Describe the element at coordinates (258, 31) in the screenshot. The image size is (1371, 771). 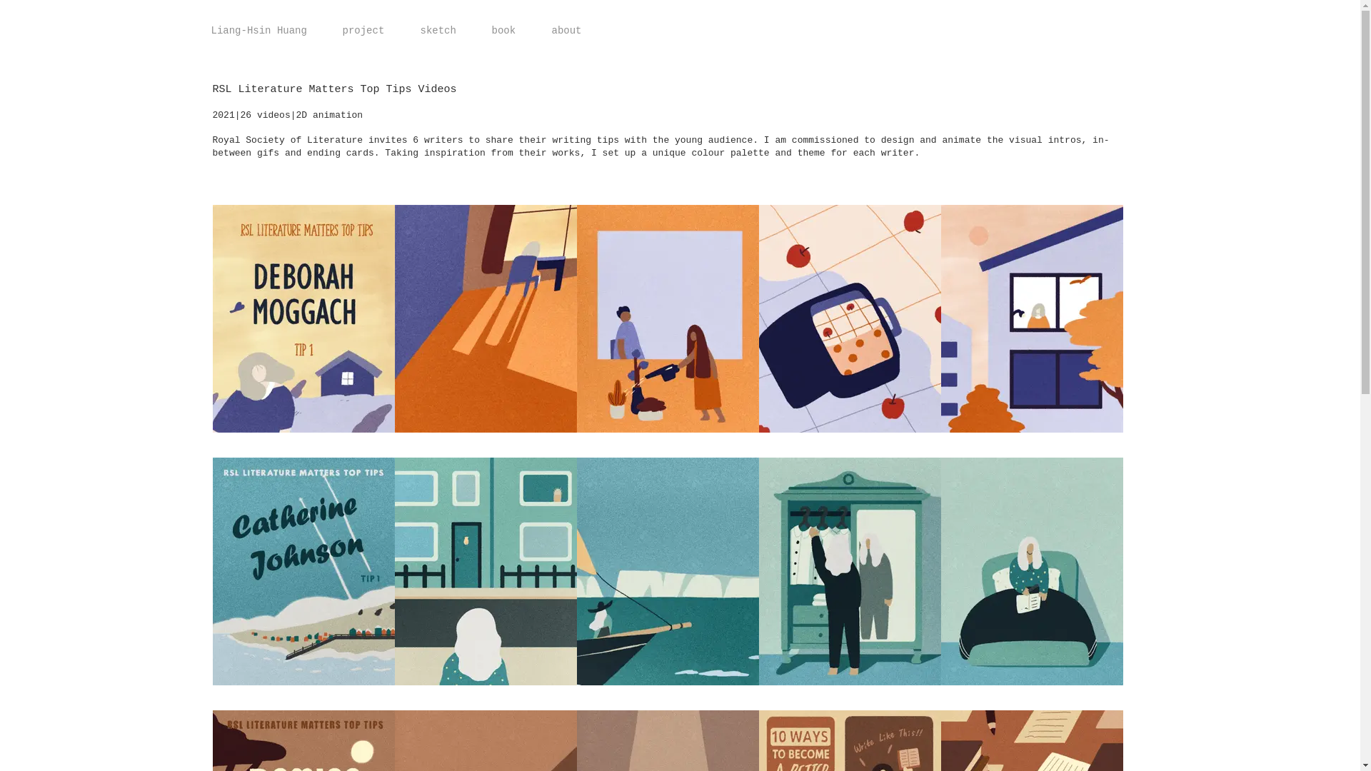
I see `Liang-Hsin Huang` at that location.